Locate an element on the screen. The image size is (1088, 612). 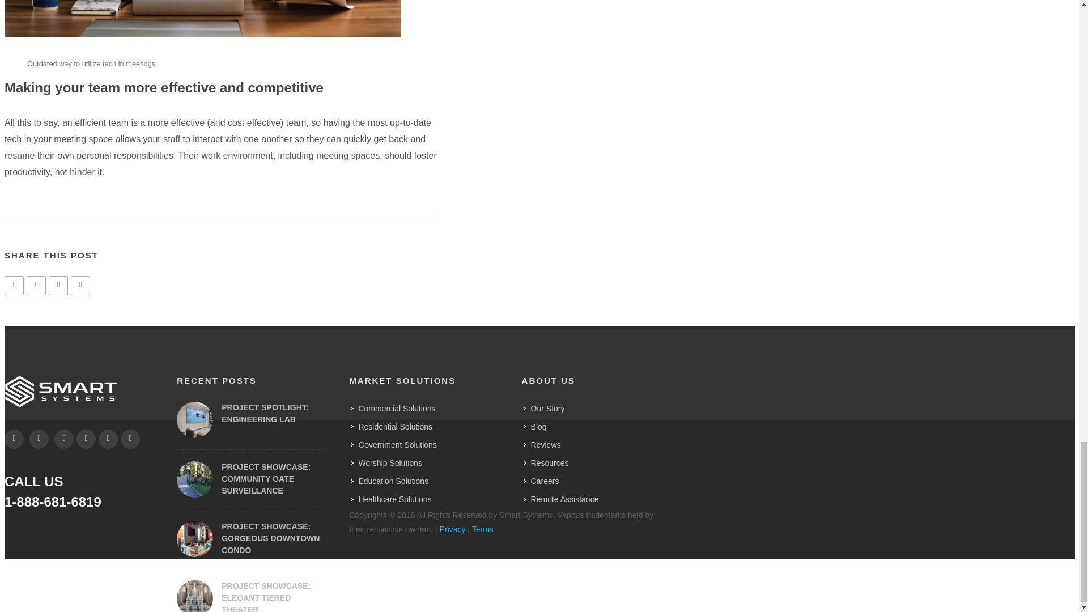
Instagram is located at coordinates (86, 439).